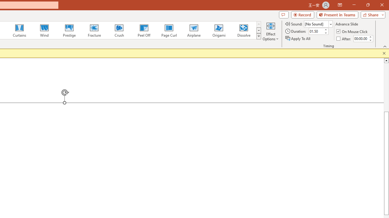  I want to click on Heading 1, so click(81, 48).